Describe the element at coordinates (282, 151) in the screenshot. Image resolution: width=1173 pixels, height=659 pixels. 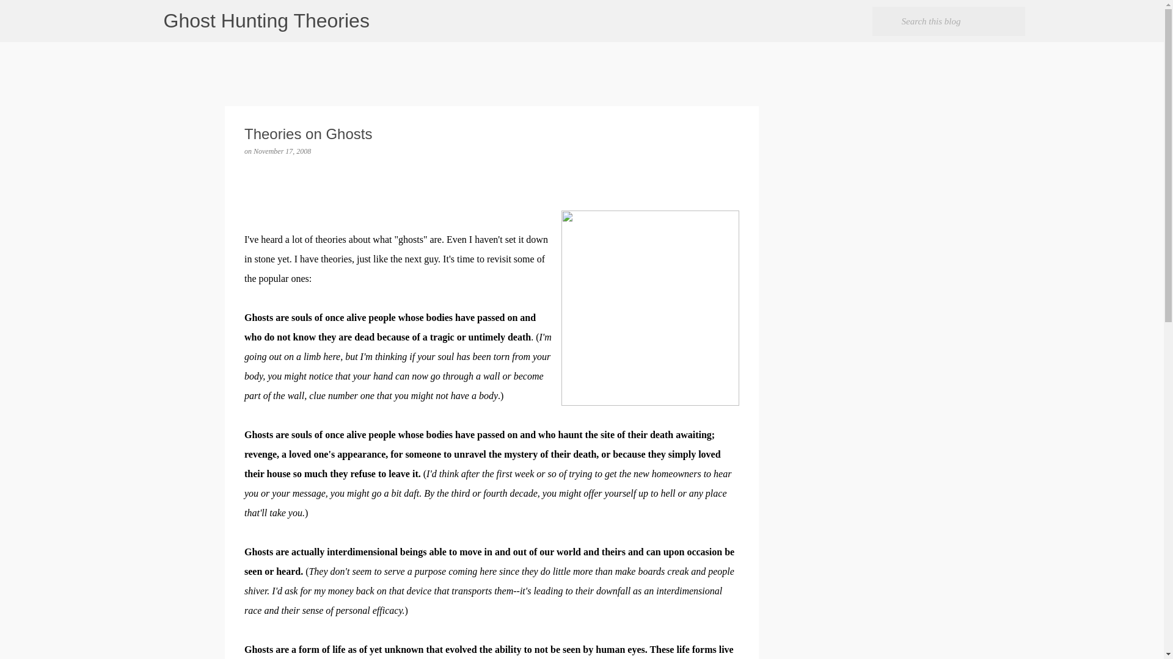
I see `permanent link` at that location.